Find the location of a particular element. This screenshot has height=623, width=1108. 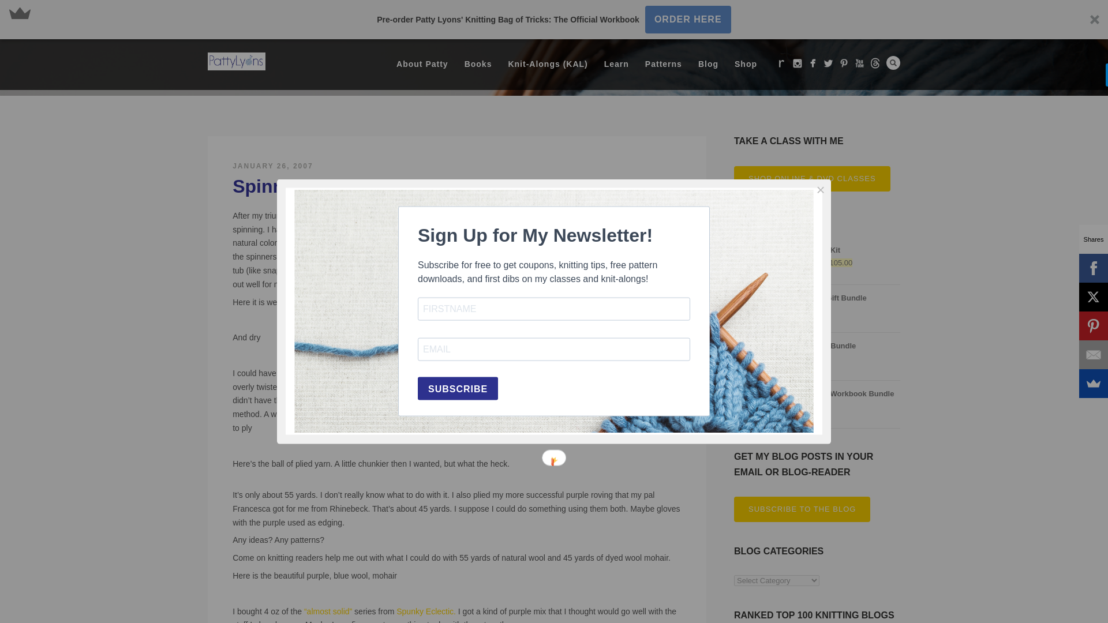

Pinterest is located at coordinates (844, 63).